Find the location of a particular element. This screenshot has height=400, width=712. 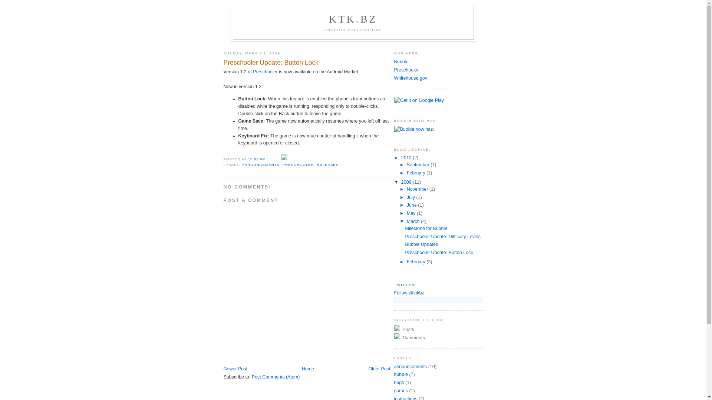

Posts is located at coordinates (438, 329).